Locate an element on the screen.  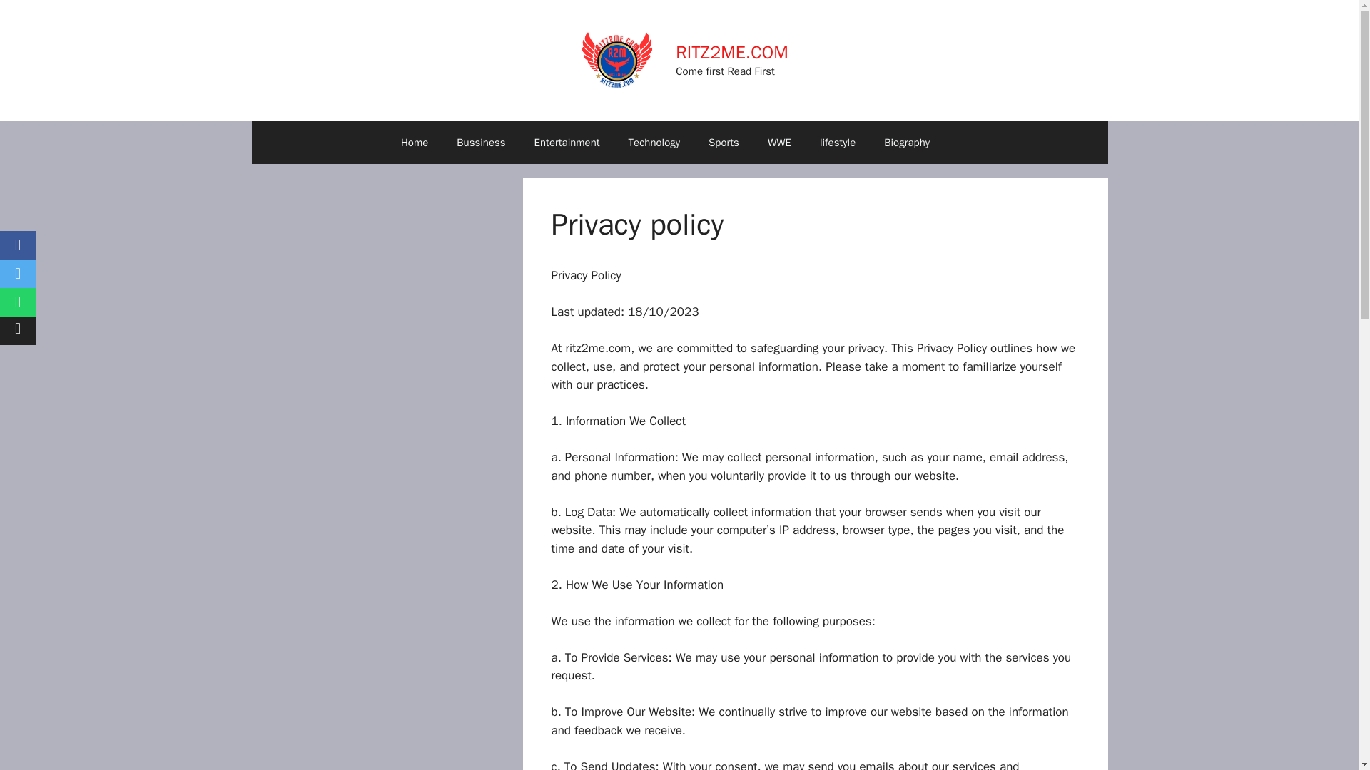
RITZ2ME.COM is located at coordinates (731, 52).